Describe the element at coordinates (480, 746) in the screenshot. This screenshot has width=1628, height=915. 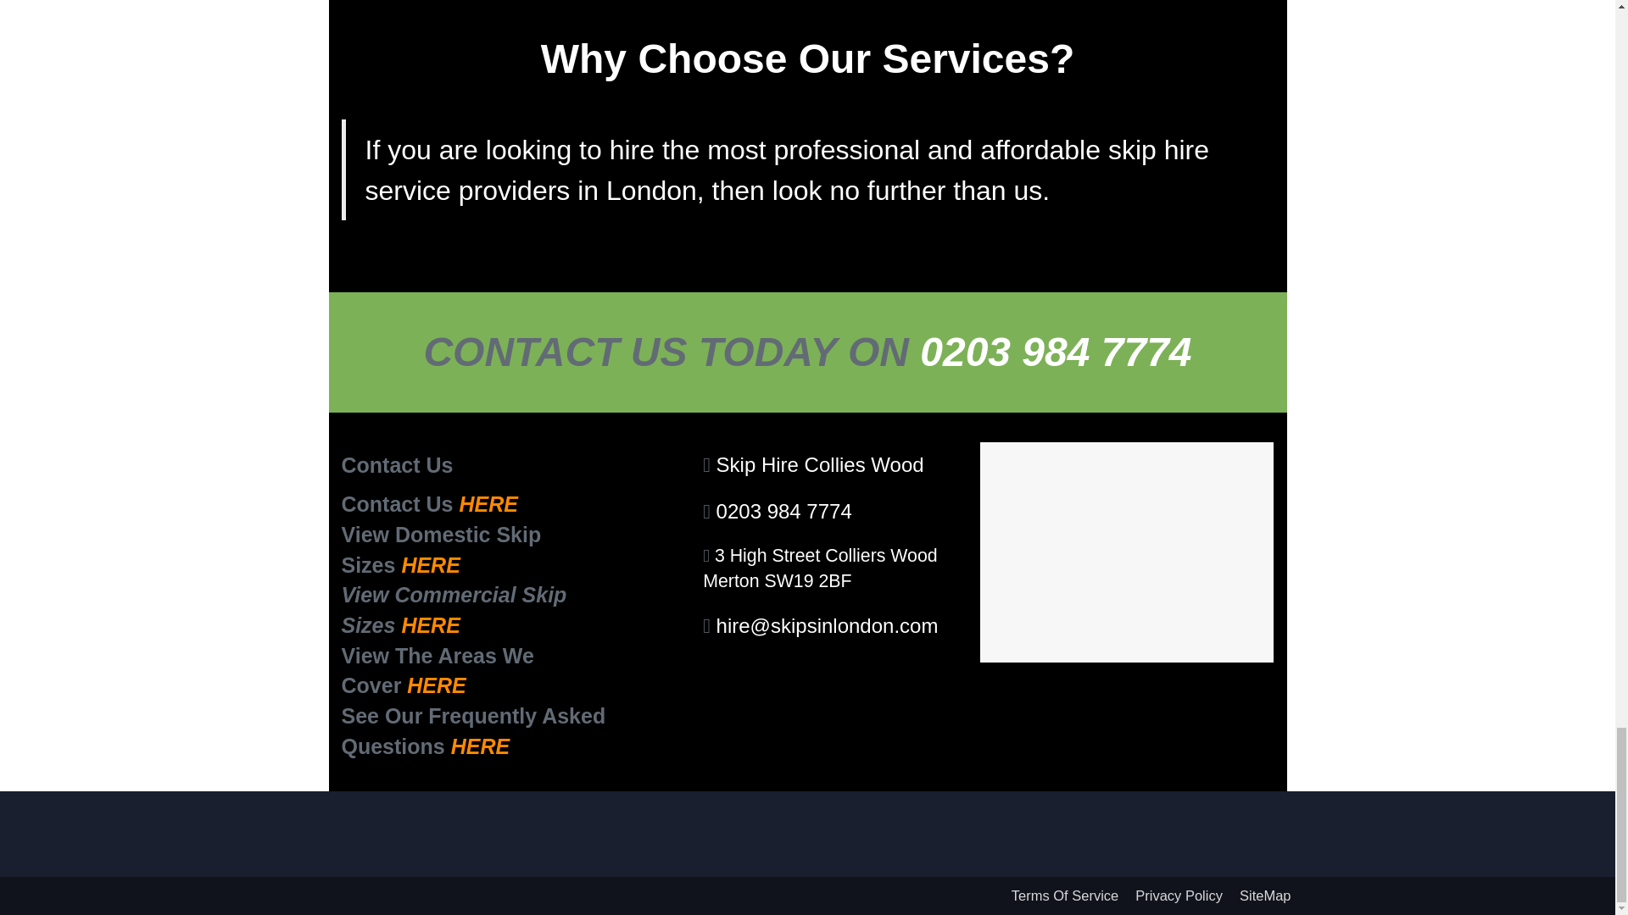
I see `HERE` at that location.